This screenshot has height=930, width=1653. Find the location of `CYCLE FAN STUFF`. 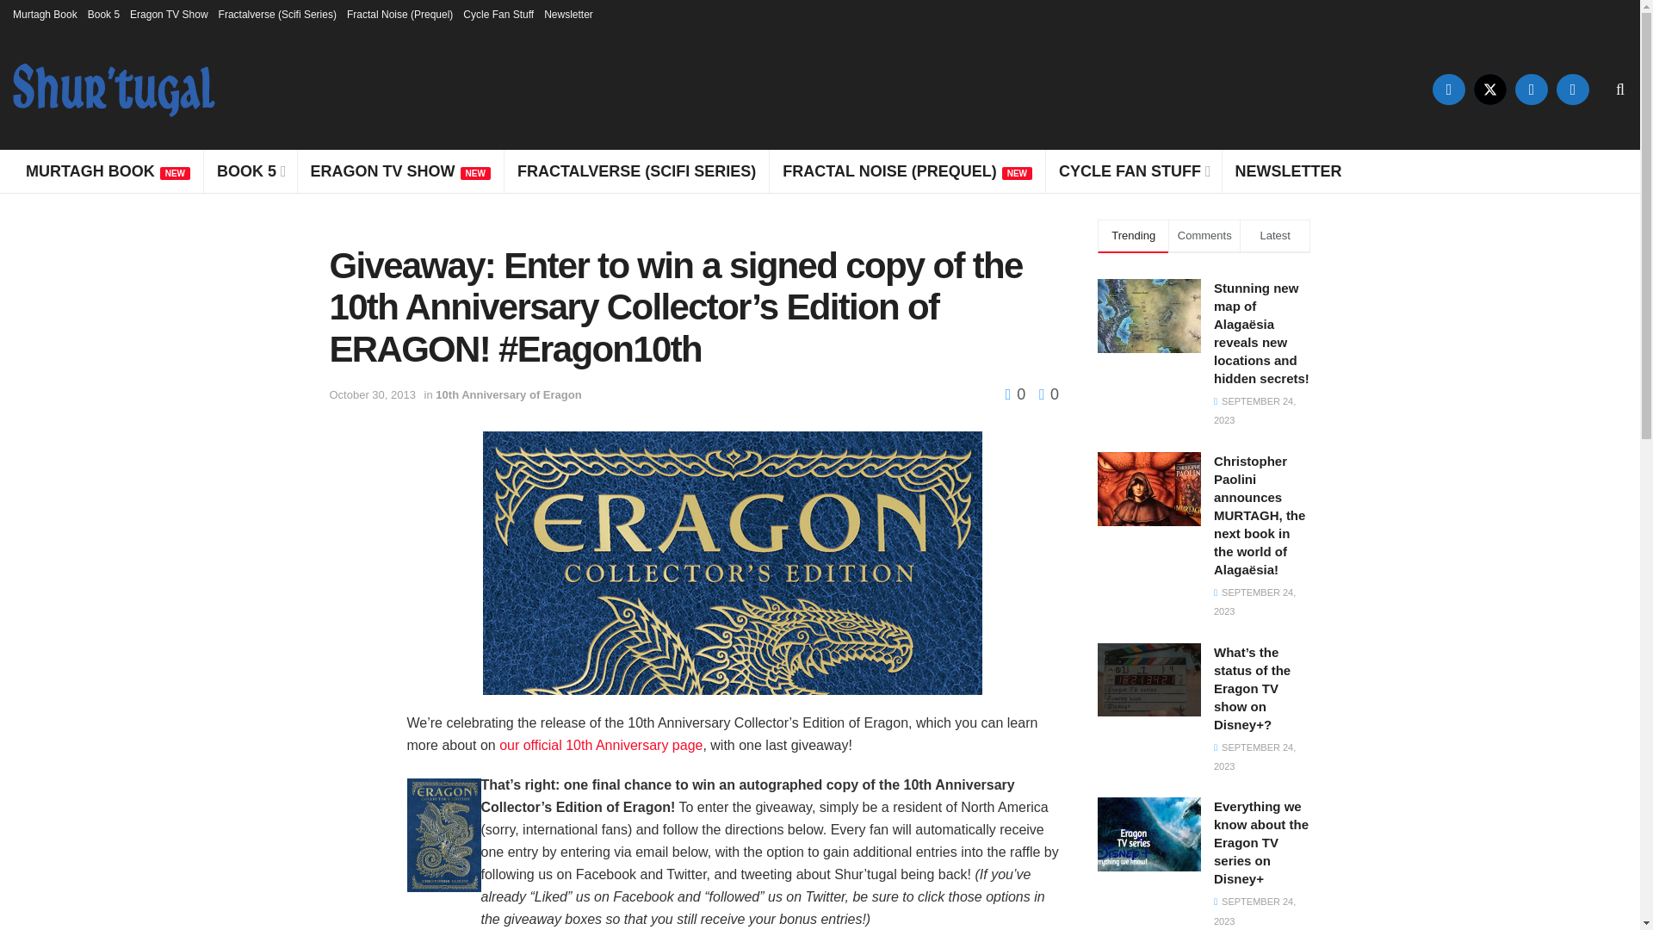

CYCLE FAN STUFF is located at coordinates (1133, 170).